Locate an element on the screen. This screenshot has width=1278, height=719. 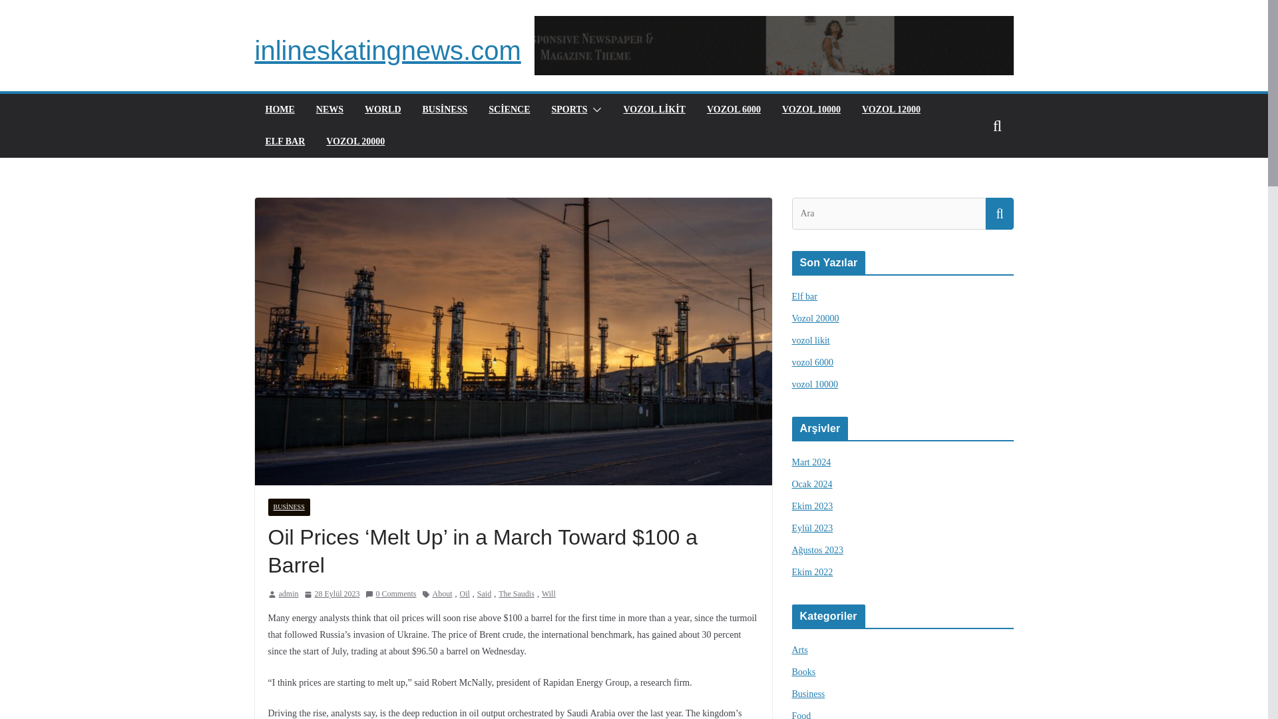
vozol 6000 is located at coordinates (813, 362).